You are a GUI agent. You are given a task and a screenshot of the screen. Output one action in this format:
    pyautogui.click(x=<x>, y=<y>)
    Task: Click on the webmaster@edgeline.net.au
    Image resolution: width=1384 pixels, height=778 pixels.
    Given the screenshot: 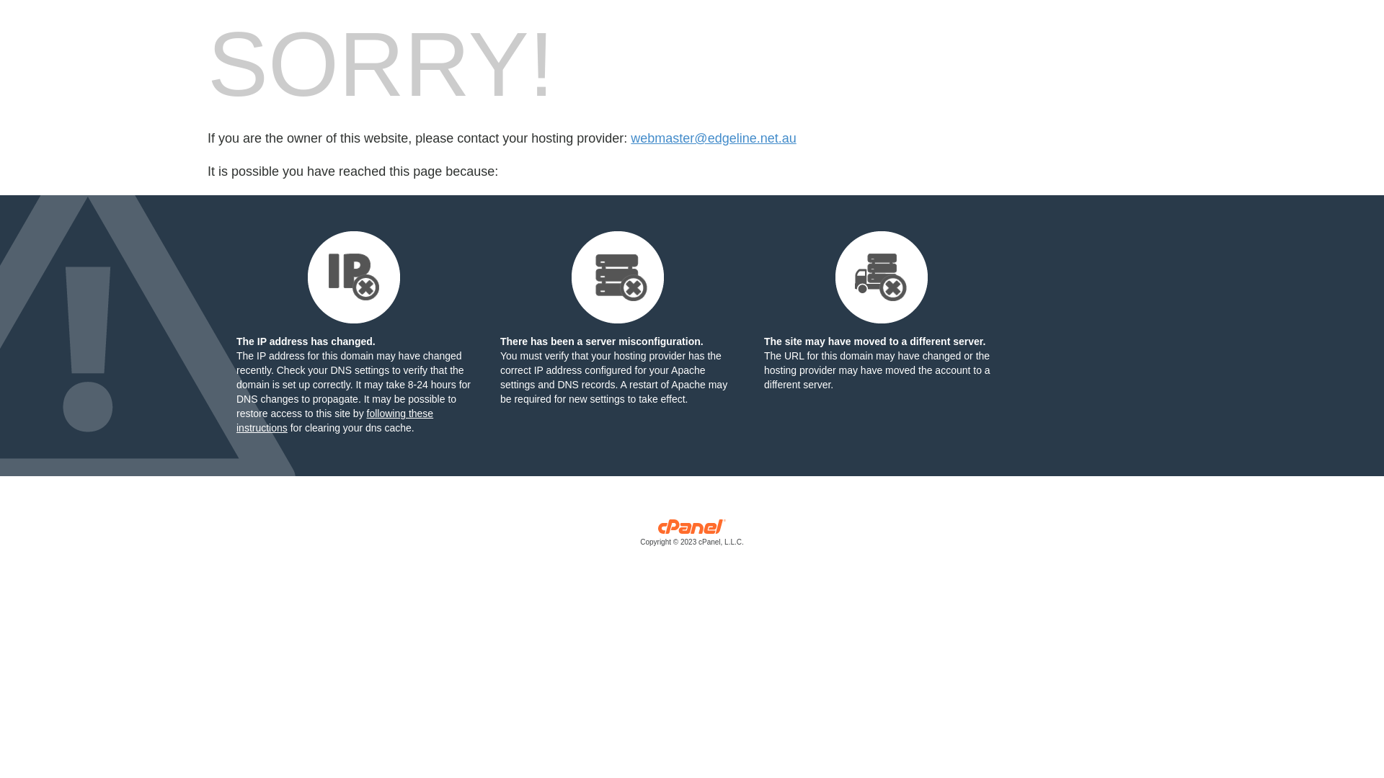 What is the action you would take?
    pyautogui.click(x=714, y=138)
    